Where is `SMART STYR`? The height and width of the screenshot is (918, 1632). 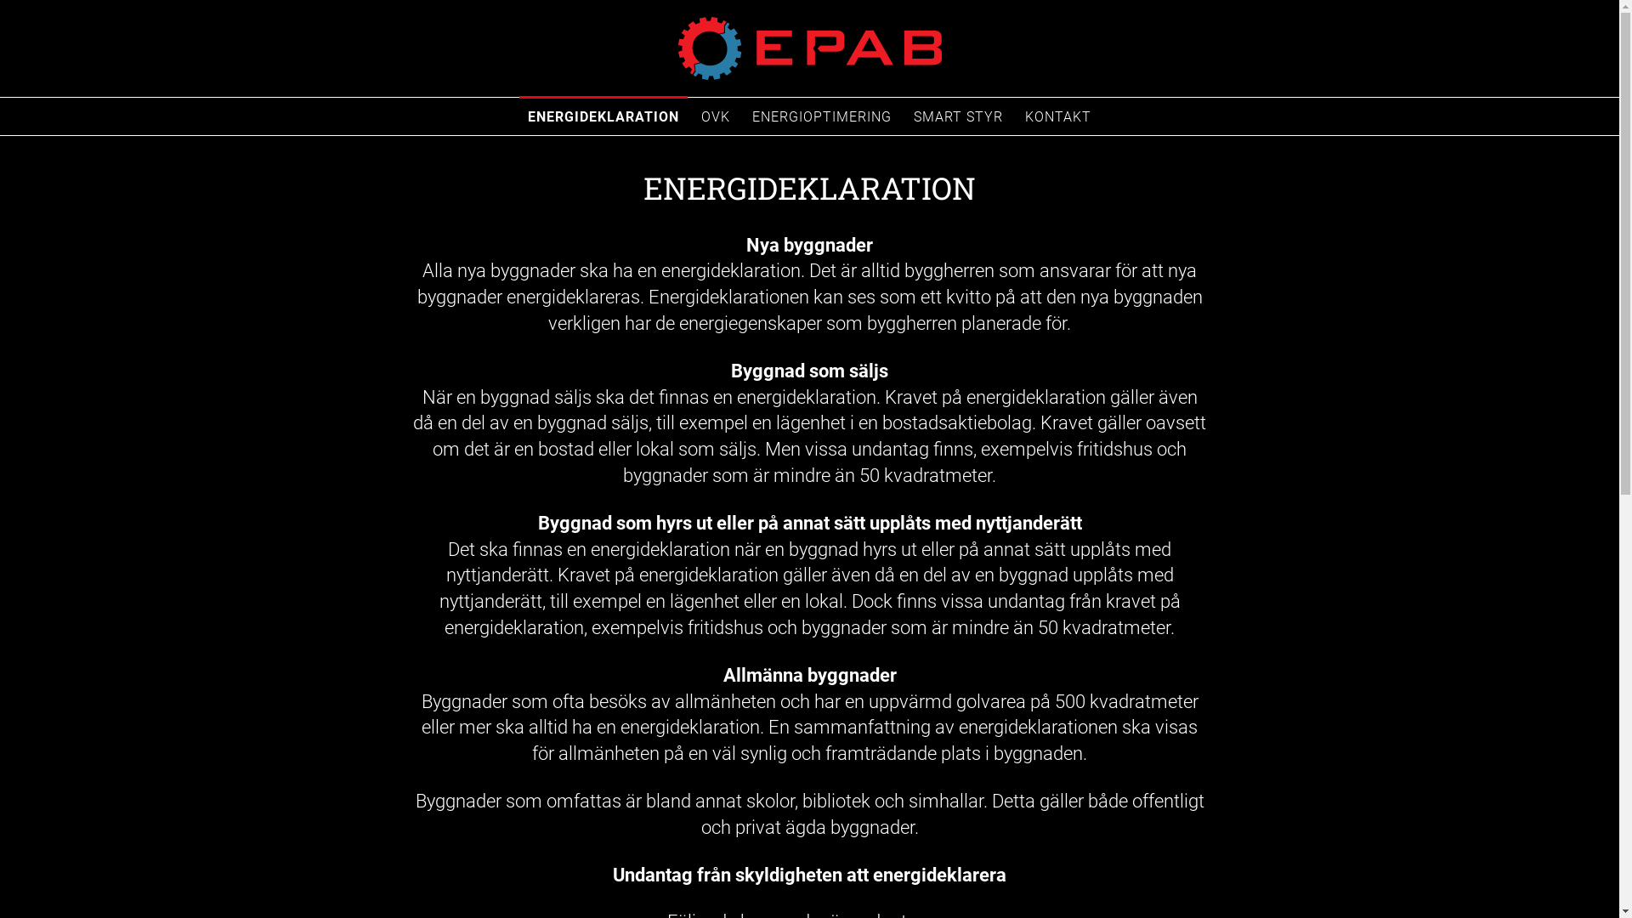
SMART STYR is located at coordinates (959, 116).